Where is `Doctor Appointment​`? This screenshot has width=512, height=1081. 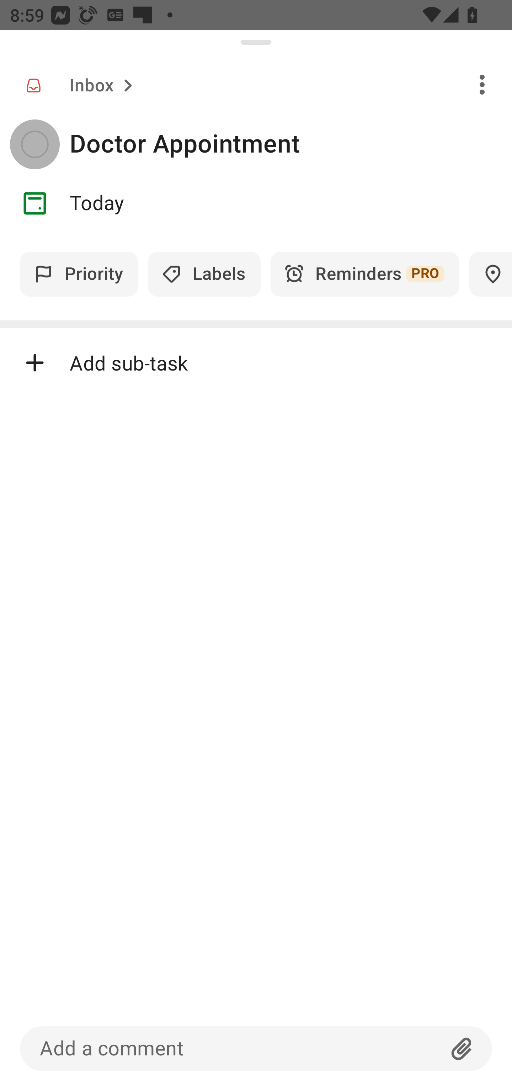
Doctor Appointment​ is located at coordinates (291, 144).